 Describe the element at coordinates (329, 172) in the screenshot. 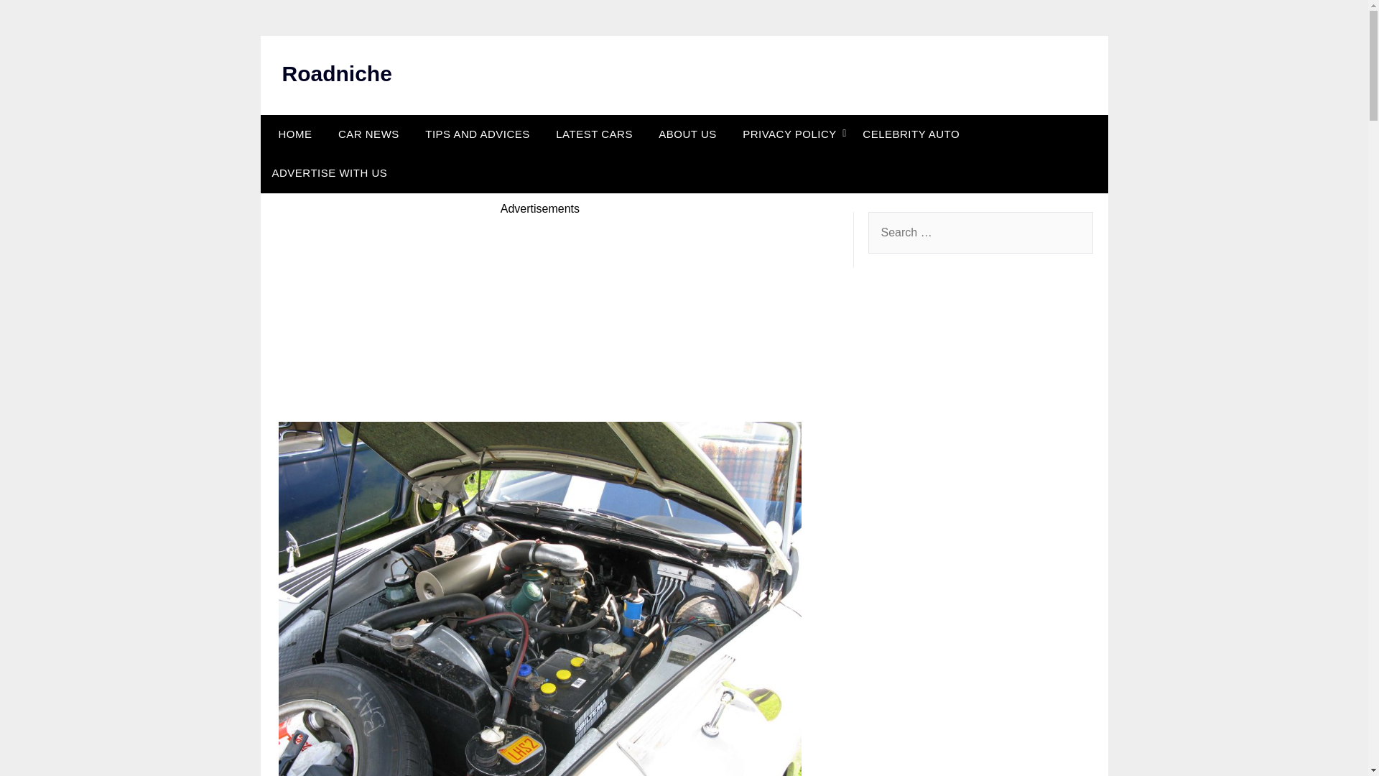

I see `ADVERTISE WITH US` at that location.